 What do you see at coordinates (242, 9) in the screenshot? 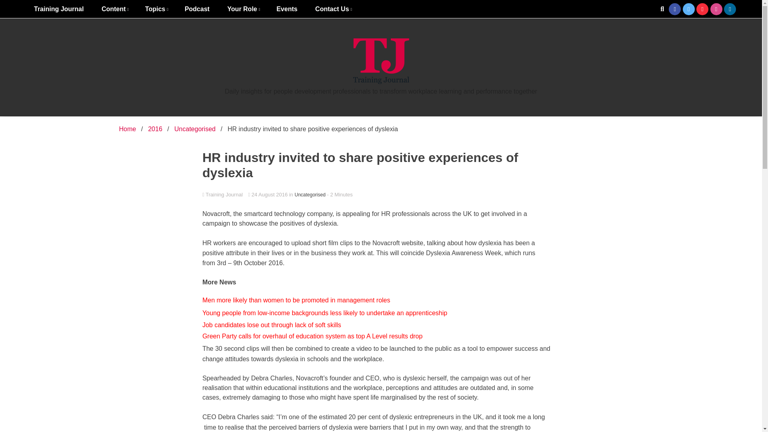
I see `Your Role` at bounding box center [242, 9].